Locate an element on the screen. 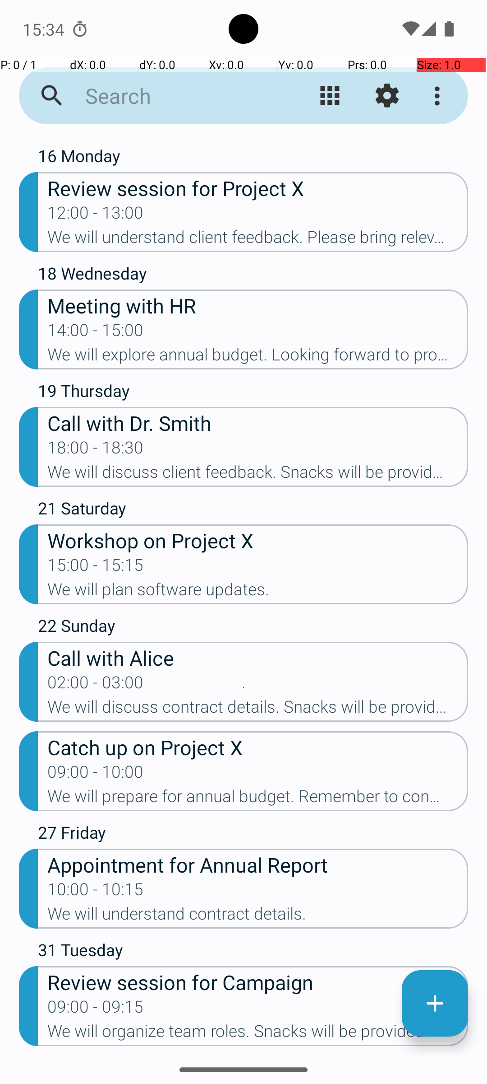  27 Friday is located at coordinates (253, 835).